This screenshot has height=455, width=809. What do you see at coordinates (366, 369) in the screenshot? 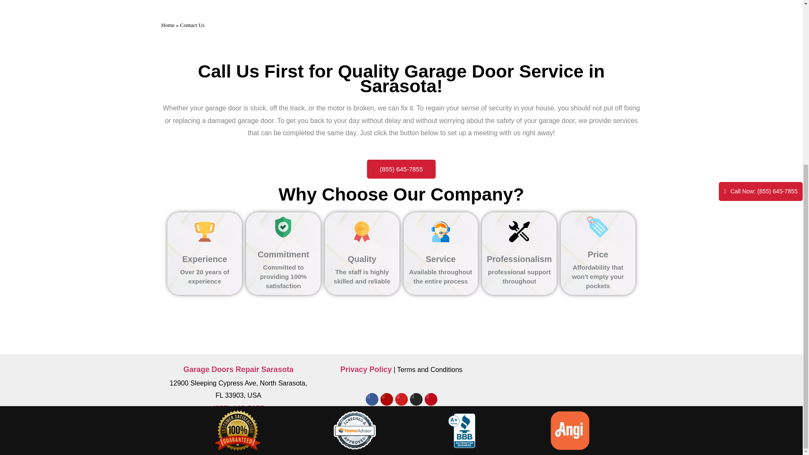
I see `Privacy Policy` at bounding box center [366, 369].